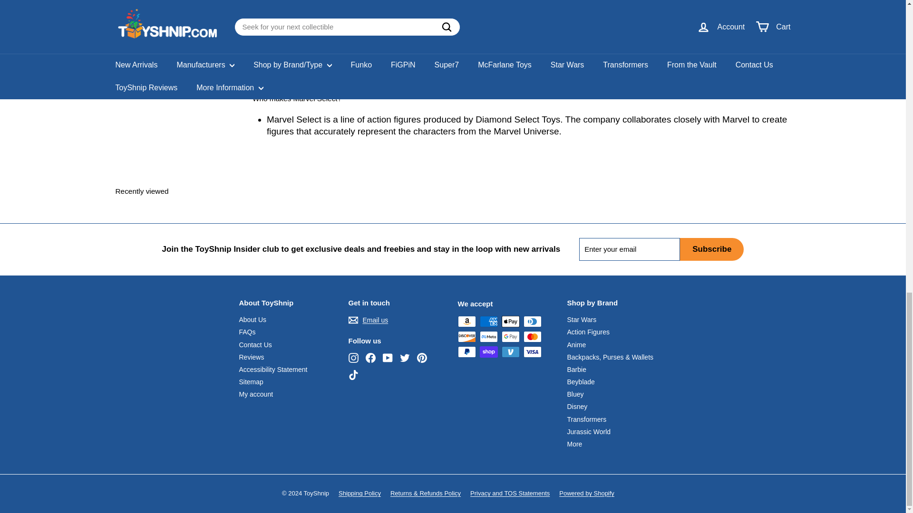  Describe the element at coordinates (387, 358) in the screenshot. I see `ToyShnip on YouTube` at that location.